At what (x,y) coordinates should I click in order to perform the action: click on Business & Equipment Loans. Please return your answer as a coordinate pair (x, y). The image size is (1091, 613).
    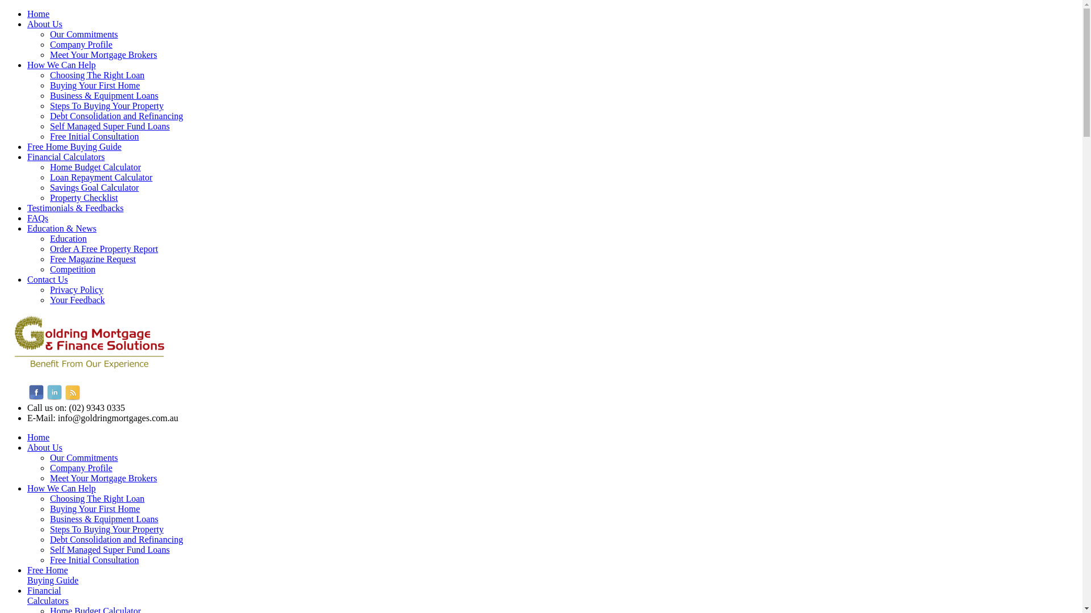
    Looking at the image, I should click on (564, 96).